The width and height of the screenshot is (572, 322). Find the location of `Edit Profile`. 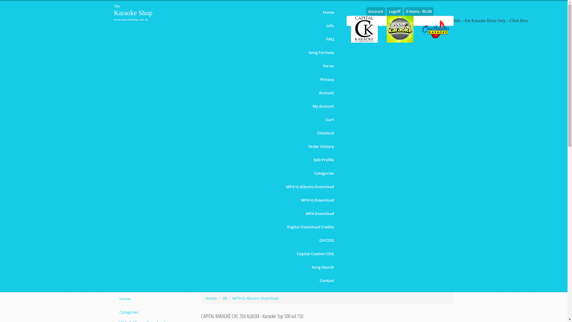

Edit Profile is located at coordinates (324, 160).